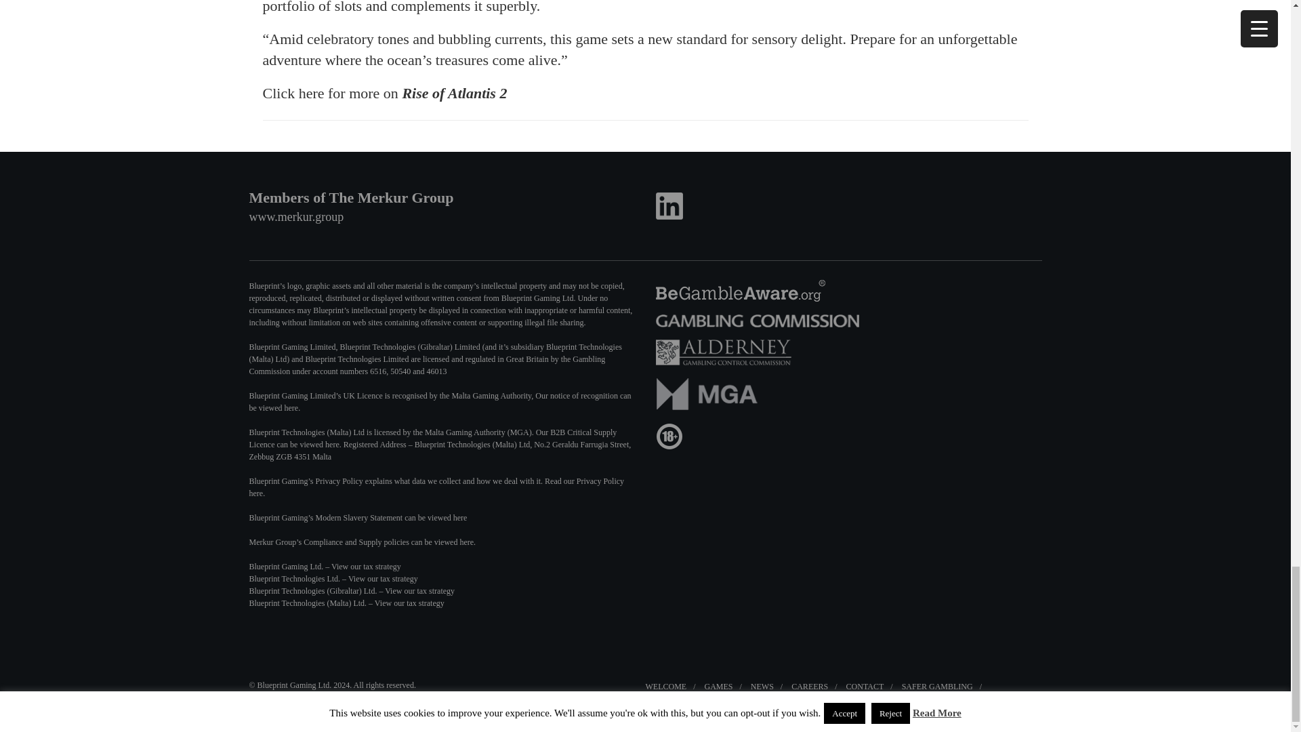 Image resolution: width=1301 pixels, height=732 pixels. What do you see at coordinates (762, 686) in the screenshot?
I see `NEWS` at bounding box center [762, 686].